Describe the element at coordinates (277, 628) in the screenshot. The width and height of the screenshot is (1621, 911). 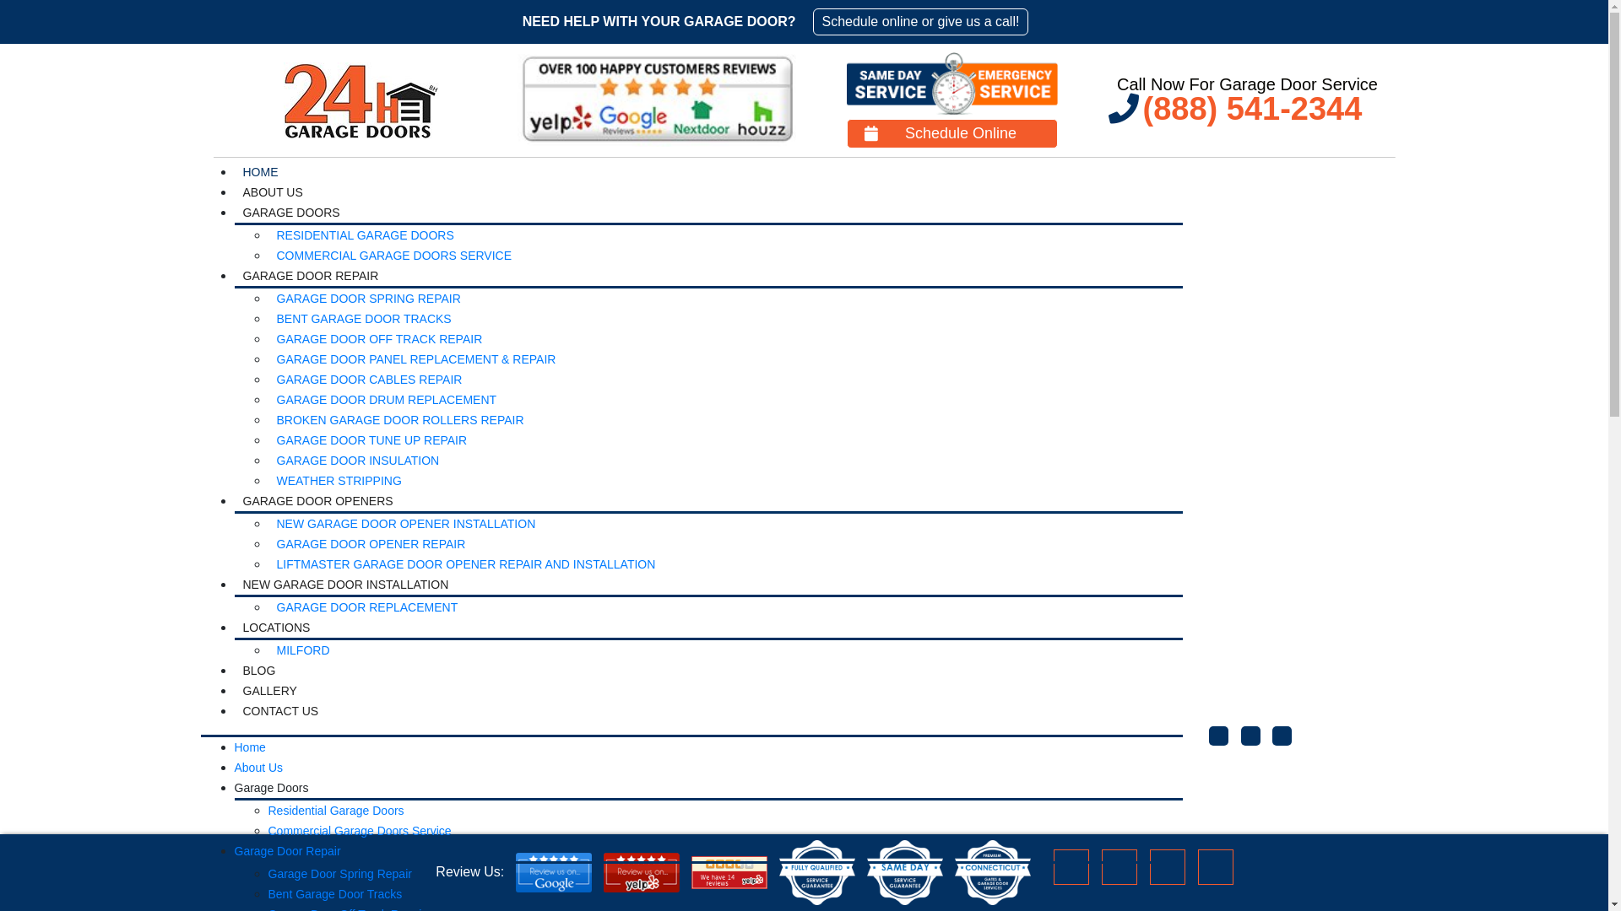
I see `LOCATIONS` at that location.